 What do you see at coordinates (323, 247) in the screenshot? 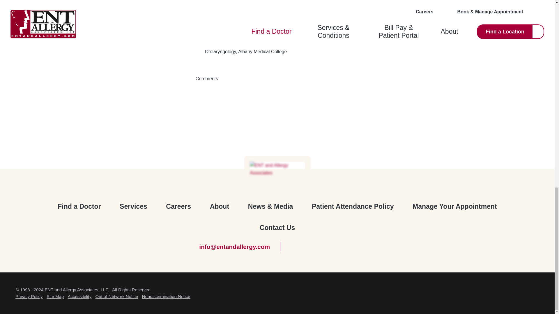
I see `Instagram` at bounding box center [323, 247].